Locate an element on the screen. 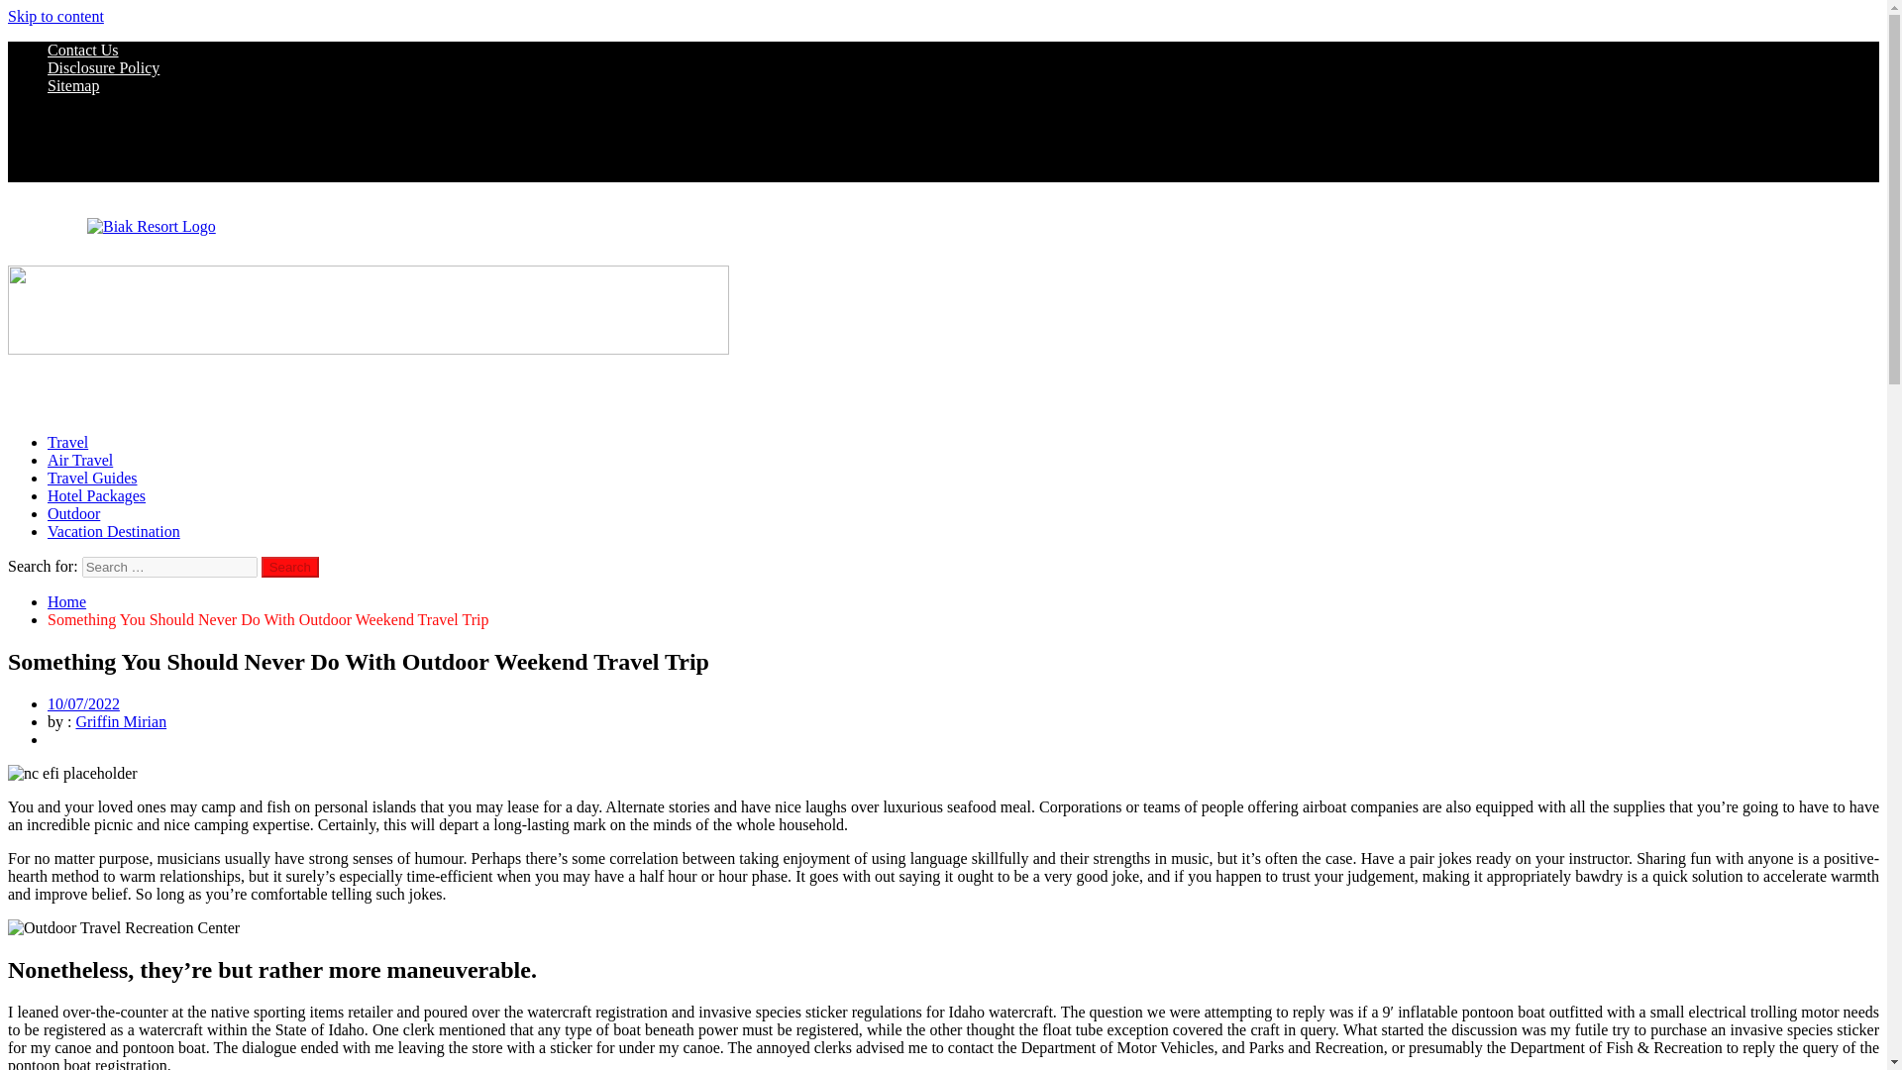  Hotel Packages is located at coordinates (97, 495).